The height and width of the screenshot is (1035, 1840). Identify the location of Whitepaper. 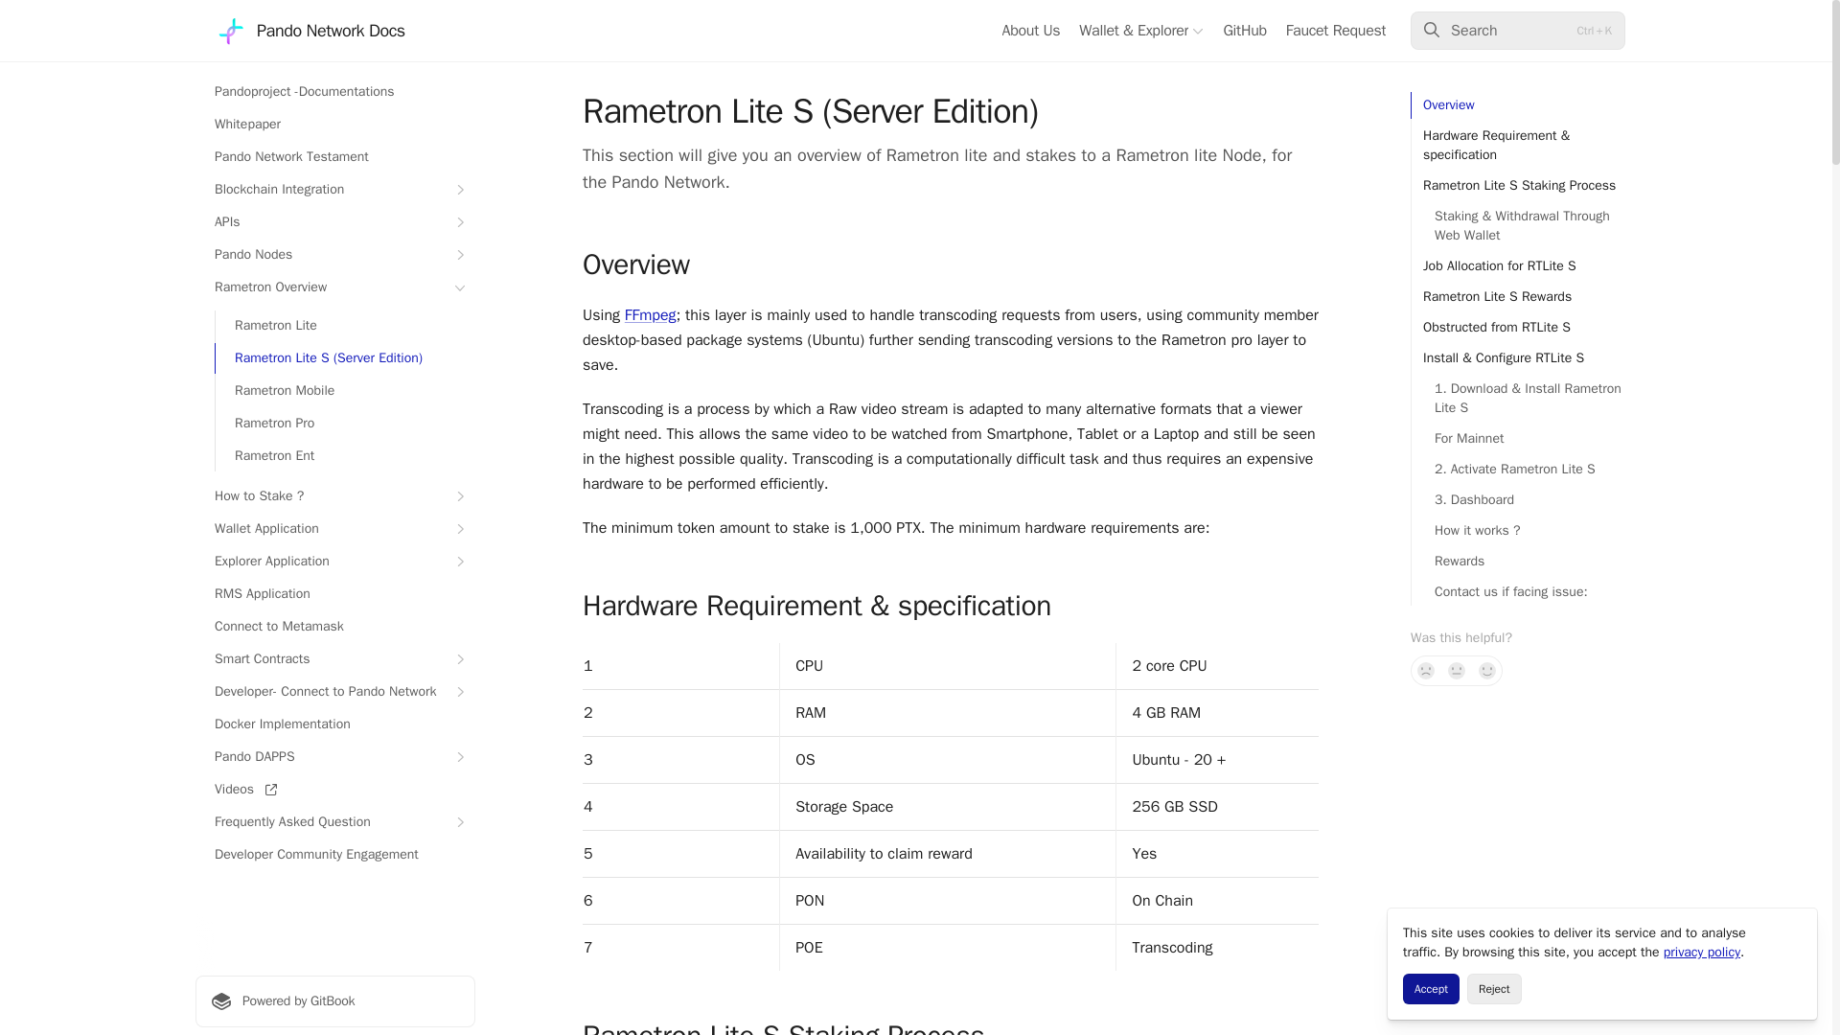
(334, 125).